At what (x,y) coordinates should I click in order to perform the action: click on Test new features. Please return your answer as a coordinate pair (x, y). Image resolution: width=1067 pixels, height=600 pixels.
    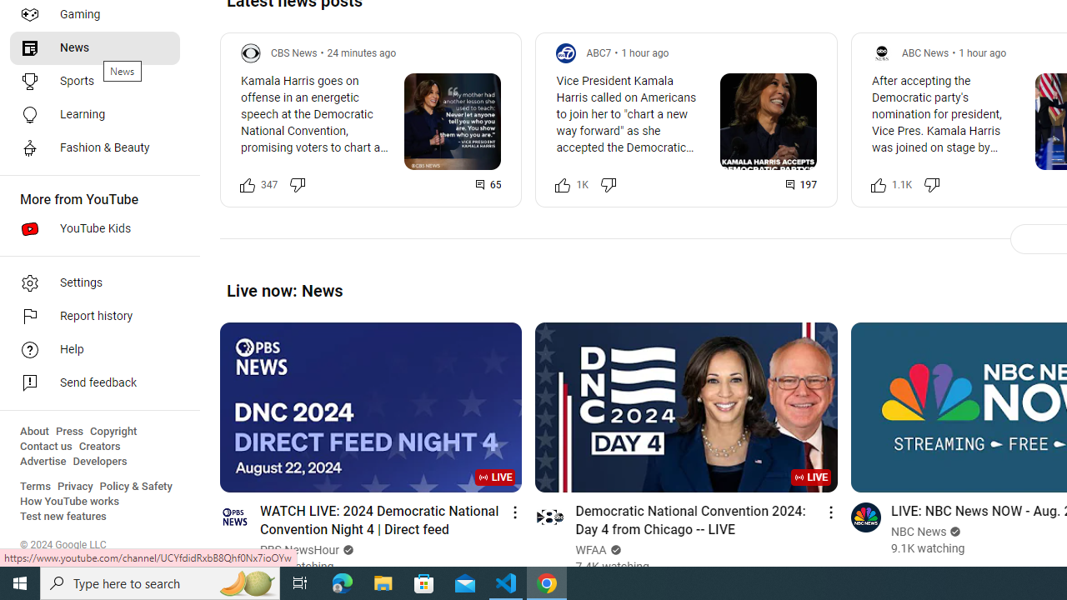
    Looking at the image, I should click on (63, 517).